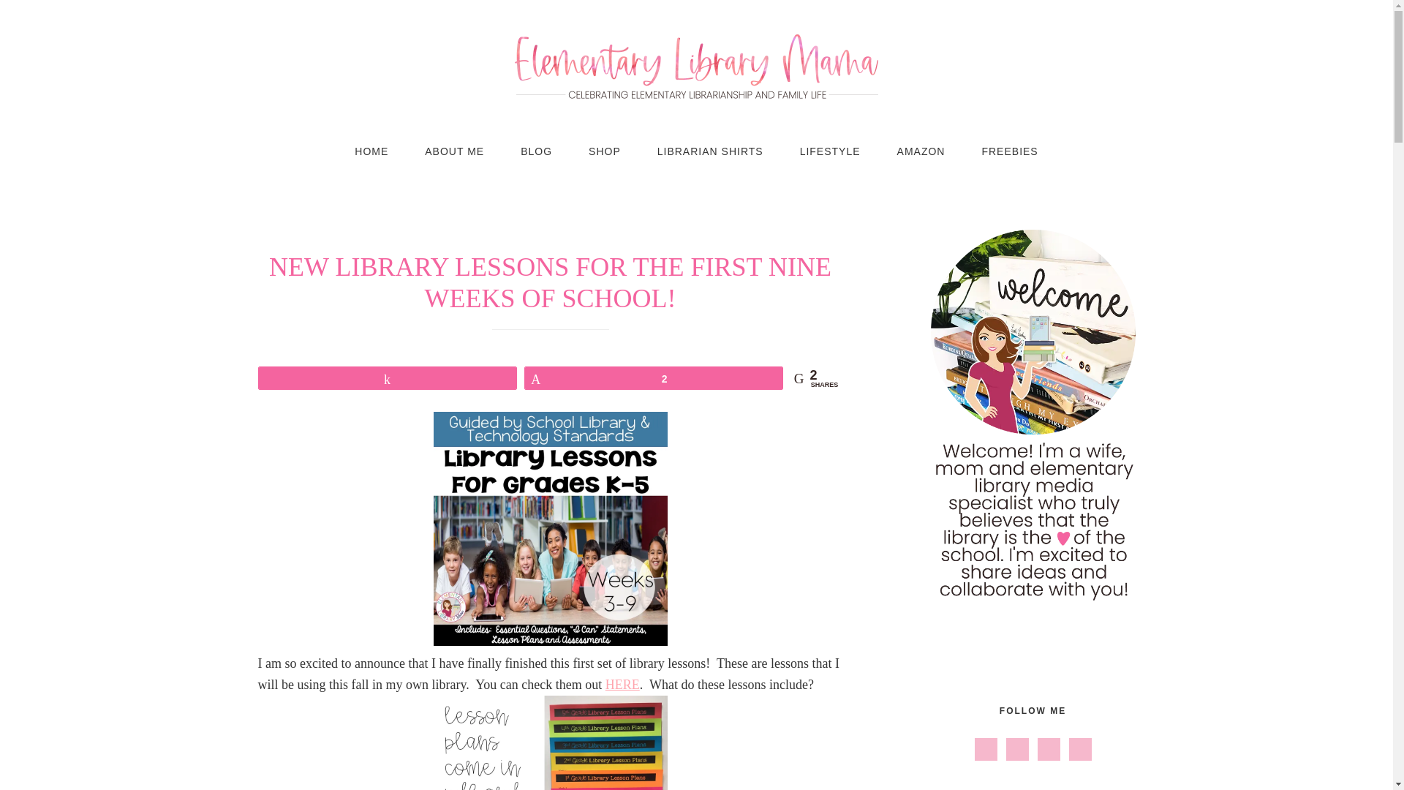  I want to click on LIBRARIAN SHIRTS, so click(710, 151).